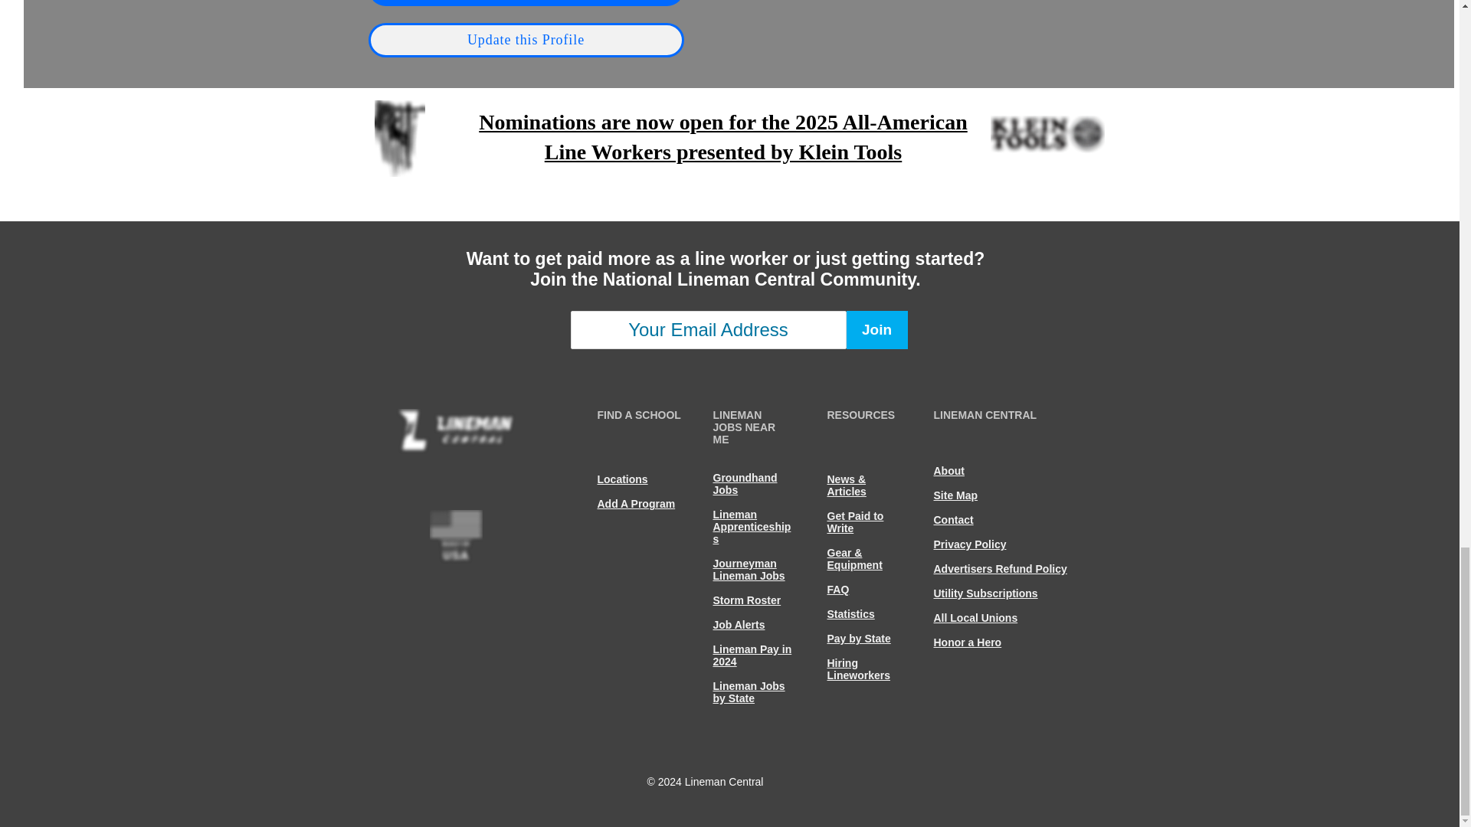 Image resolution: width=1471 pixels, height=827 pixels. Describe the element at coordinates (838, 590) in the screenshot. I see `FAQ` at that location.